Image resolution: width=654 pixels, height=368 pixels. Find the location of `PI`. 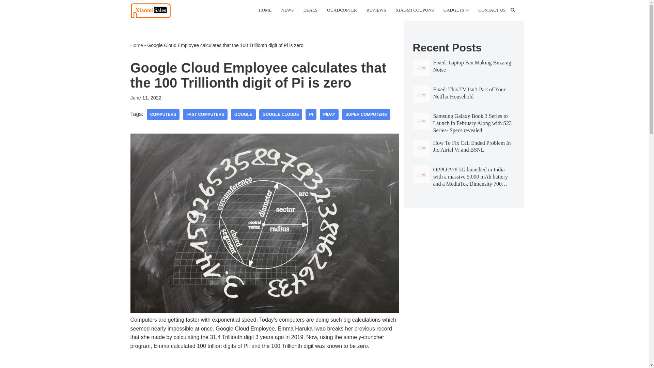

PI is located at coordinates (311, 114).